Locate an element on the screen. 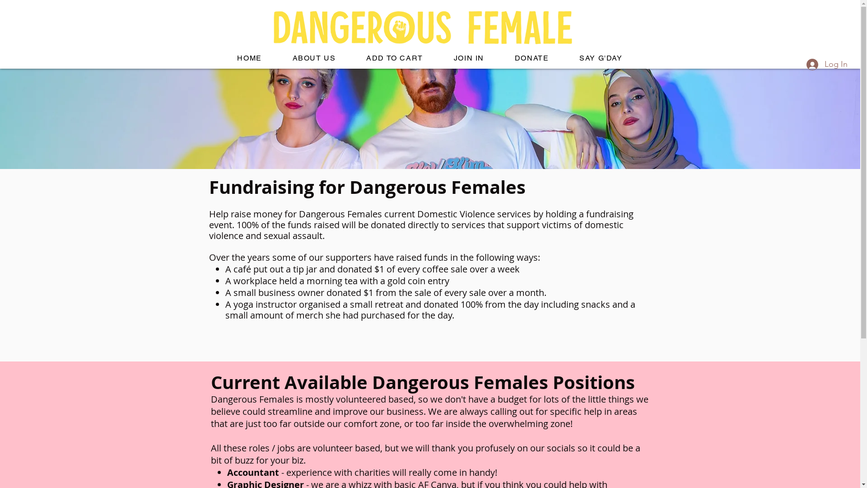  ADD TO CART is located at coordinates (395, 59).